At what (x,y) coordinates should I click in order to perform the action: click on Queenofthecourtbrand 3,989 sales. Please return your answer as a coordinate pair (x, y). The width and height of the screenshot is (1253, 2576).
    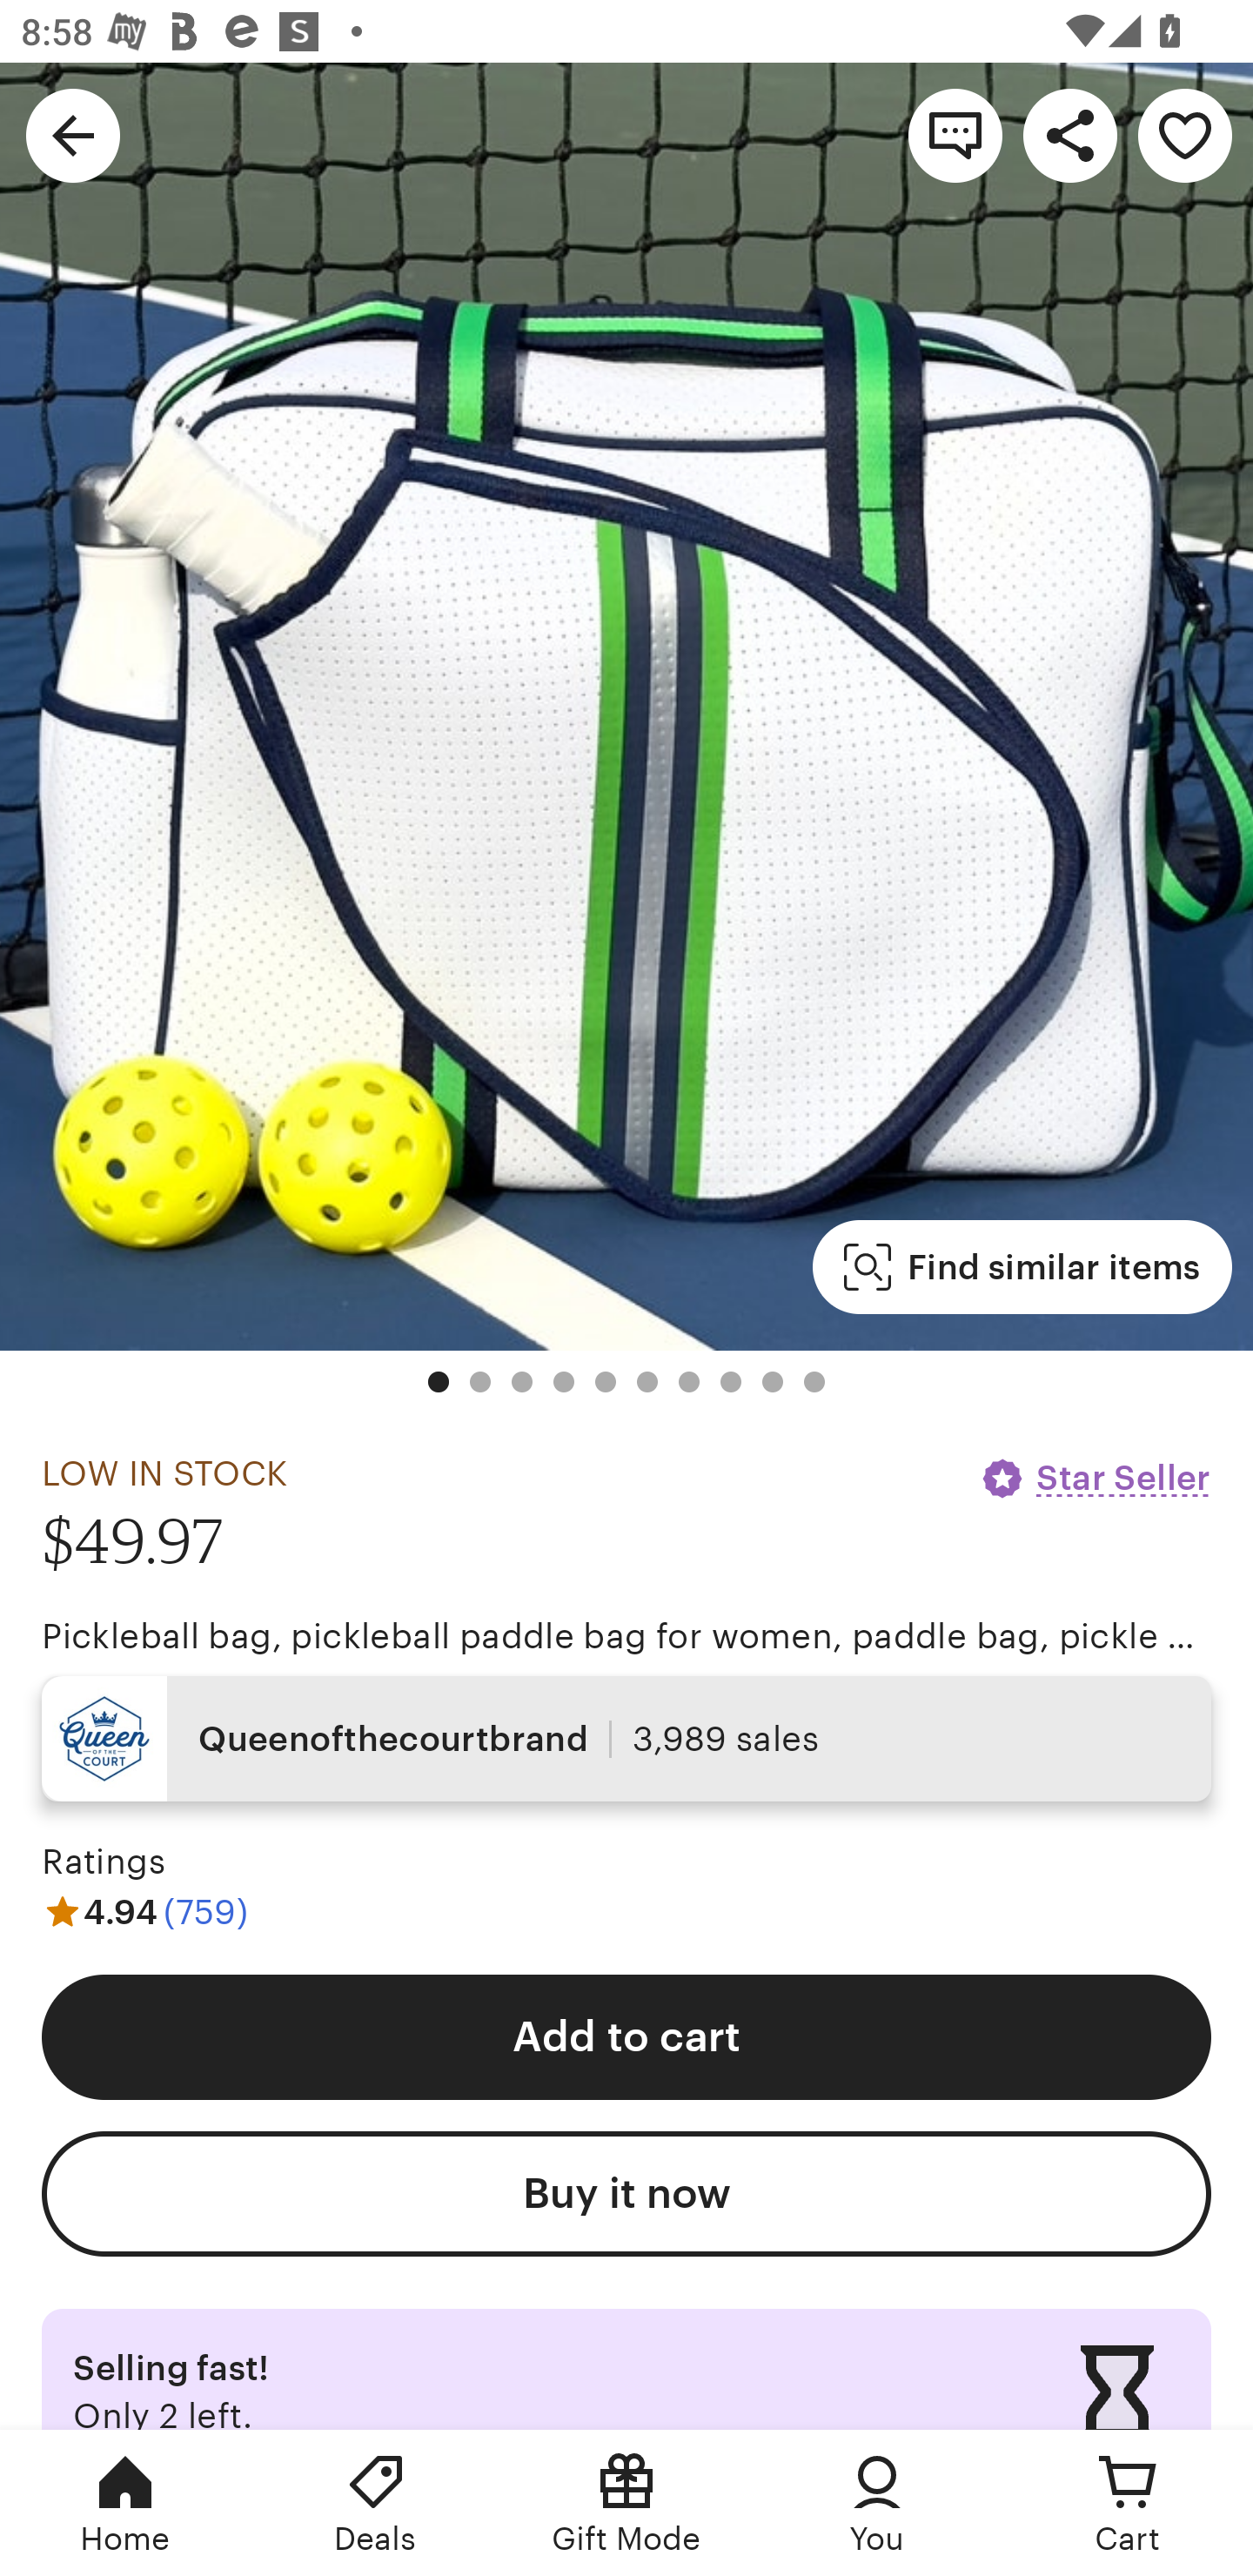
    Looking at the image, I should click on (626, 1739).